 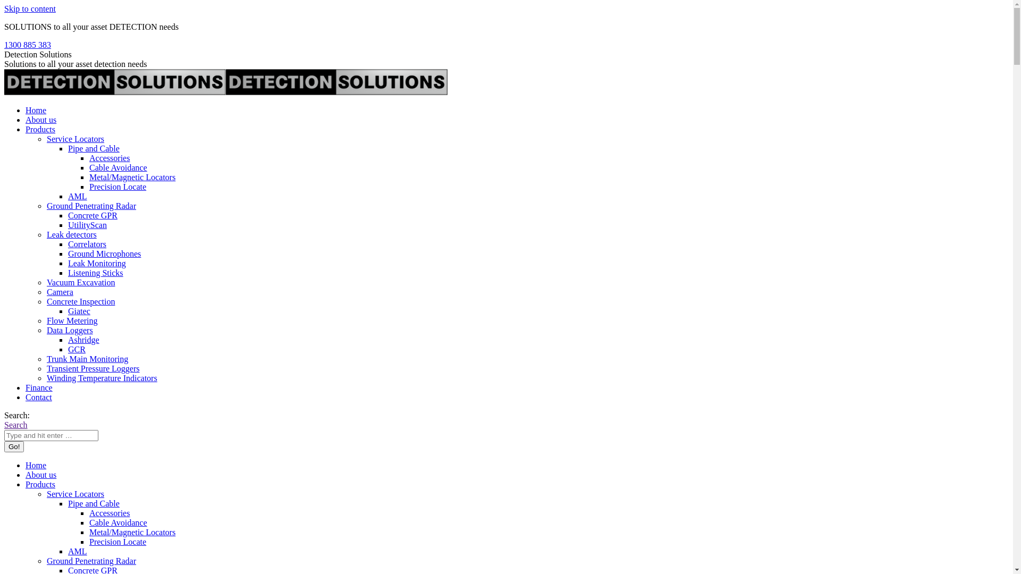 What do you see at coordinates (96, 273) in the screenshot?
I see `Listening Sticks` at bounding box center [96, 273].